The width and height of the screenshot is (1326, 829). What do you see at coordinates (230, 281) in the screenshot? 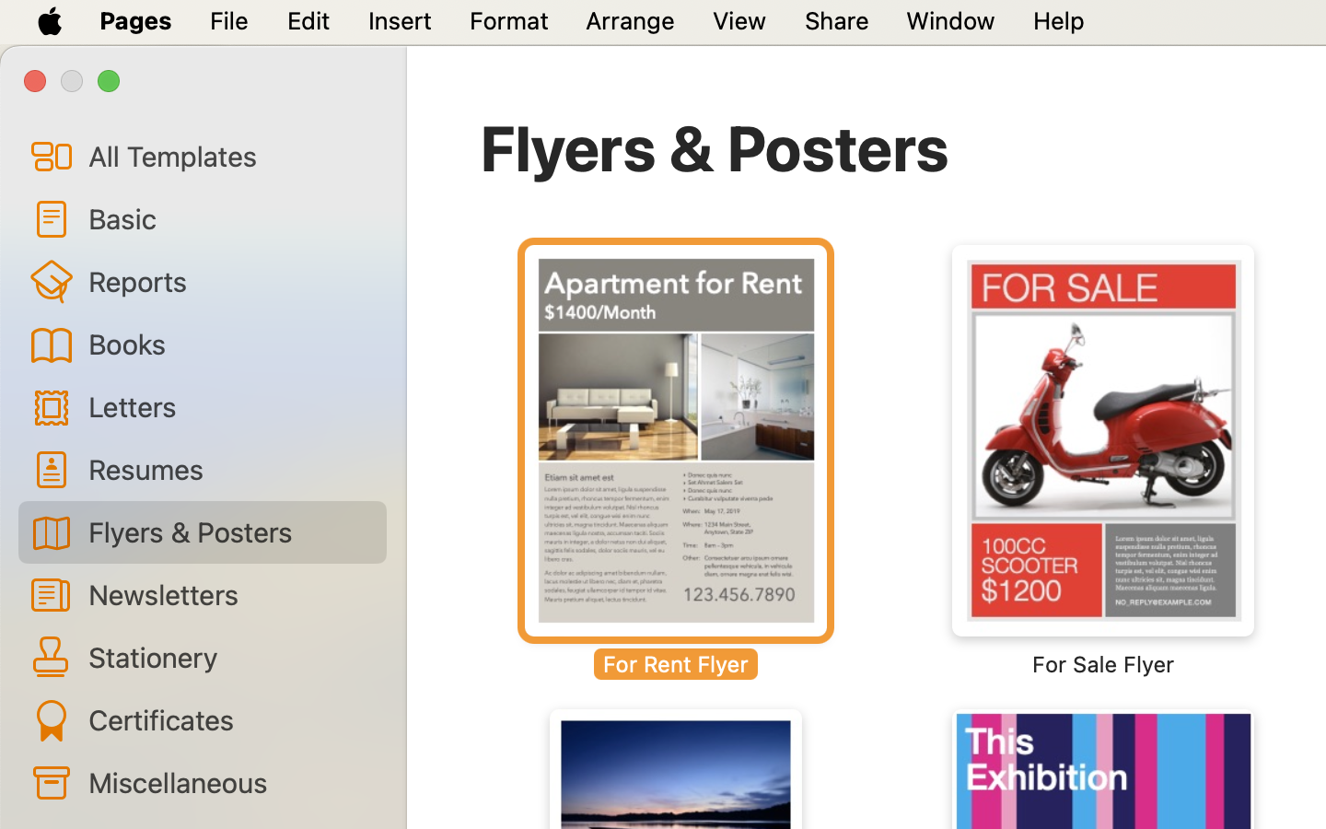
I see `Reports` at bounding box center [230, 281].